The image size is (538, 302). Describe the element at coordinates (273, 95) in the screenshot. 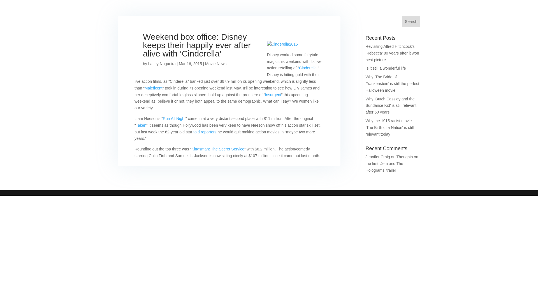

I see `Insurgent` at that location.